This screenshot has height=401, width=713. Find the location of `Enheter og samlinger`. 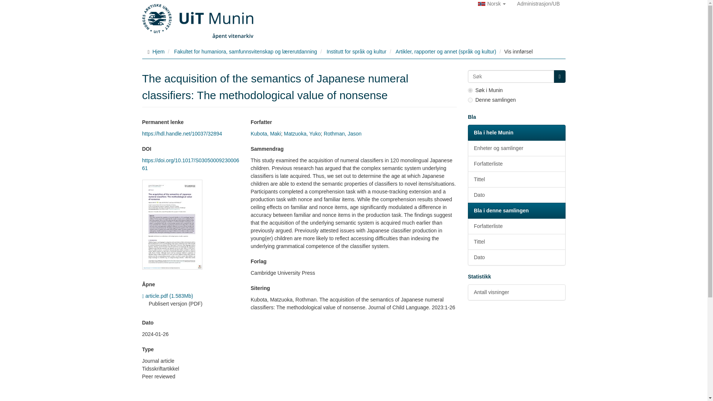

Enheter og samlinger is located at coordinates (516, 149).